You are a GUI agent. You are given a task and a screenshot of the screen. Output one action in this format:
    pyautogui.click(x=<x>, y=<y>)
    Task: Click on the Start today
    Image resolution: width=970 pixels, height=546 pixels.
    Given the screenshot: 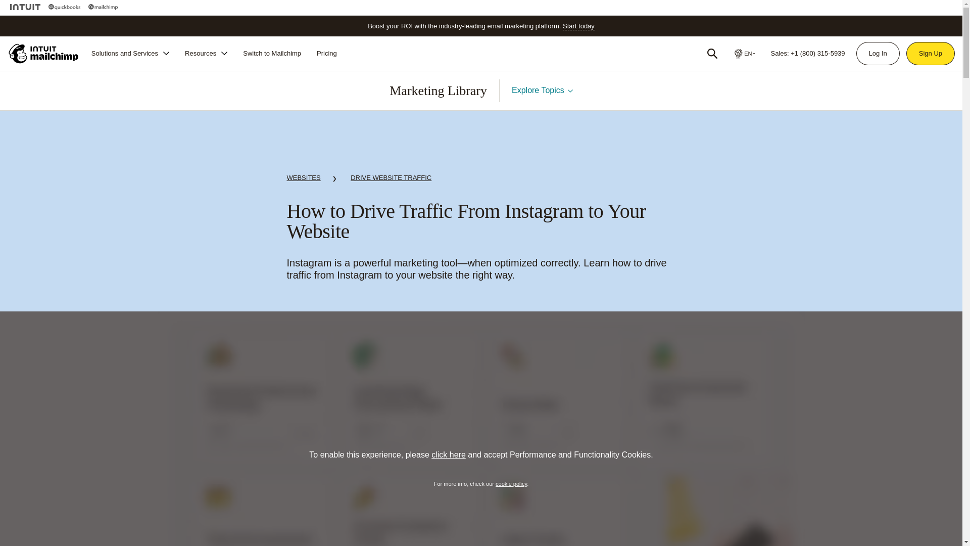 What is the action you would take?
    pyautogui.click(x=578, y=26)
    